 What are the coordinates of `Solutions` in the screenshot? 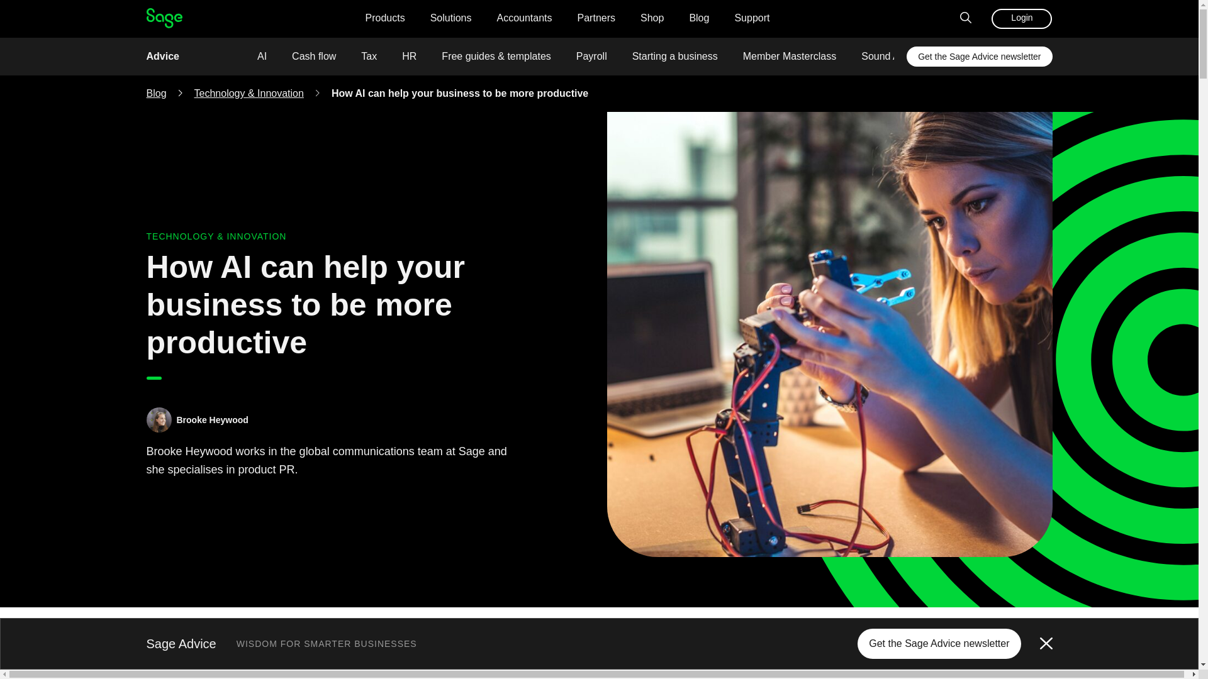 It's located at (450, 19).